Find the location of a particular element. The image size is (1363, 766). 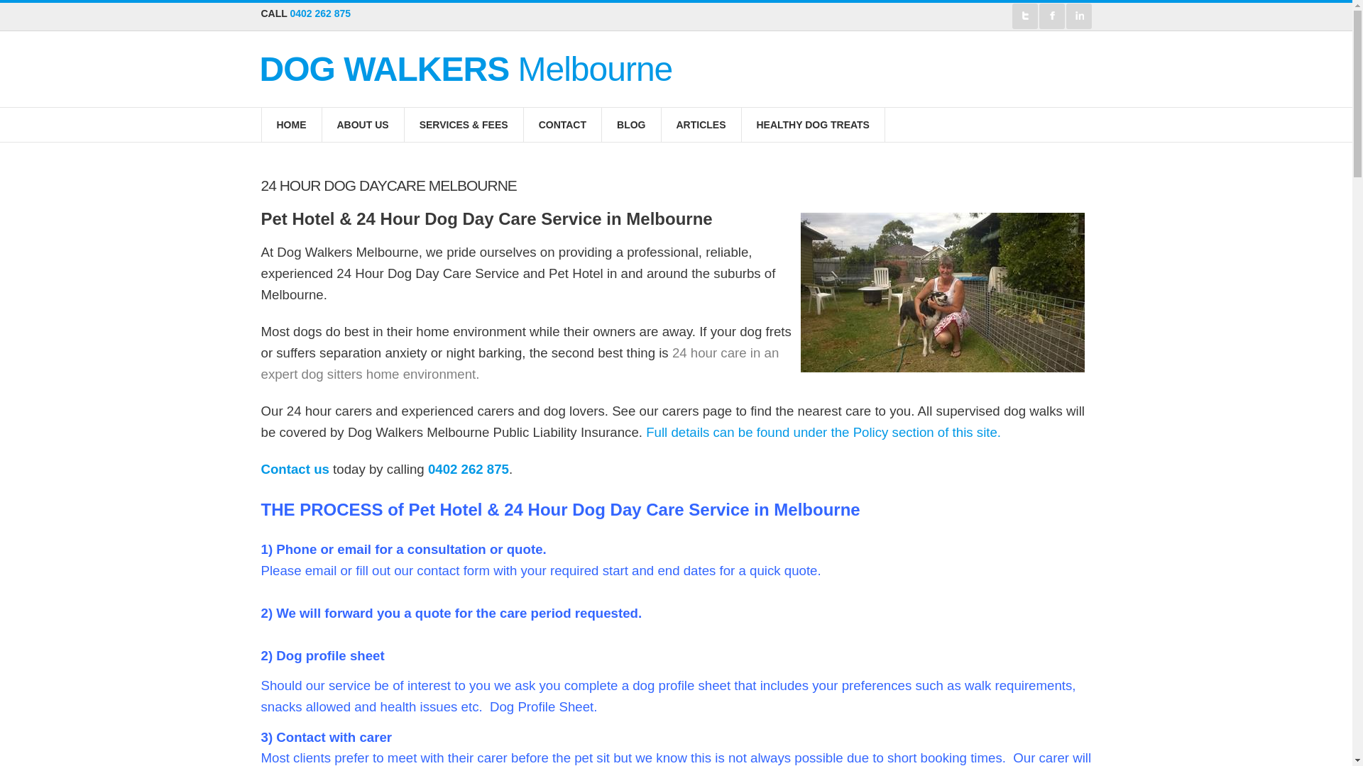

ARTICLES is located at coordinates (701, 125).